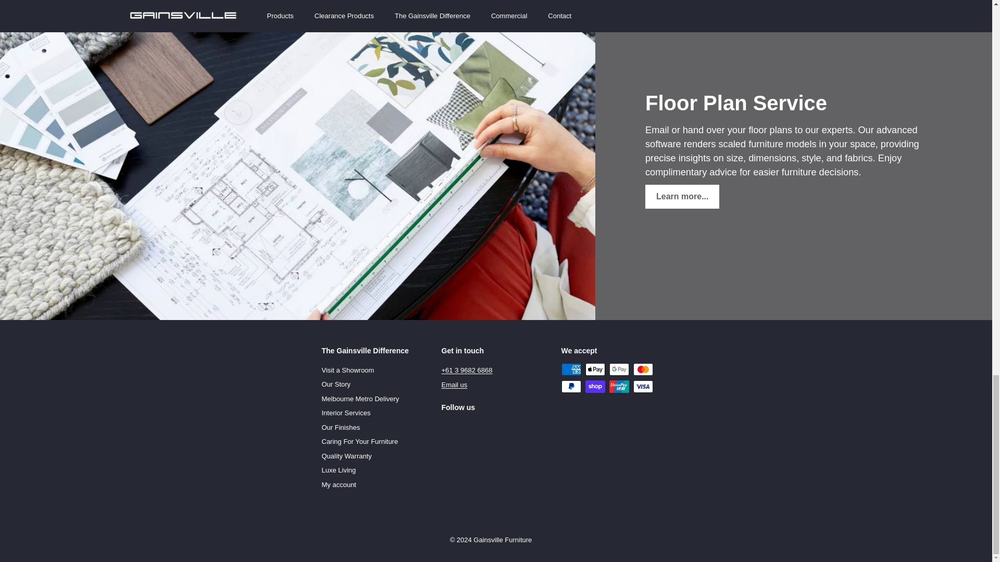 Image resolution: width=1000 pixels, height=562 pixels. Describe the element at coordinates (595, 386) in the screenshot. I see `Shop Pay` at that location.